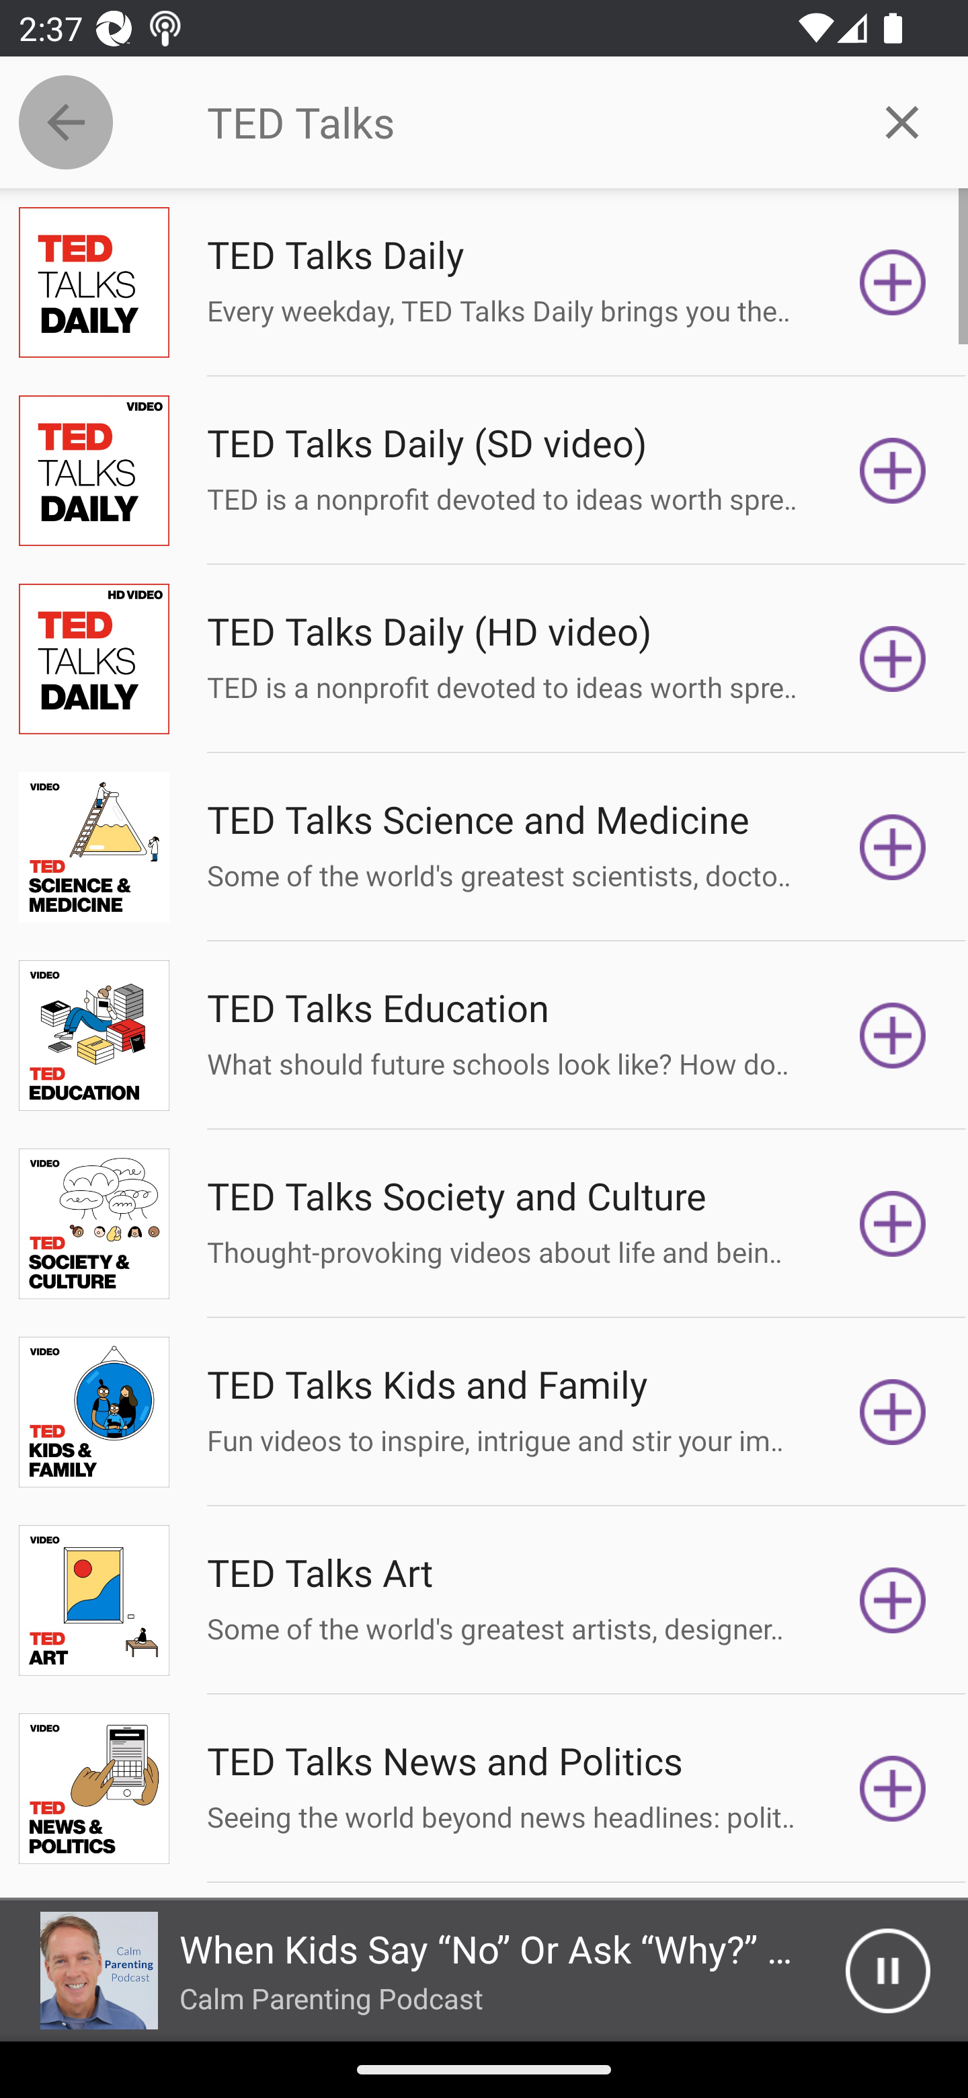 The image size is (968, 2098). I want to click on Subscribe, so click(893, 282).